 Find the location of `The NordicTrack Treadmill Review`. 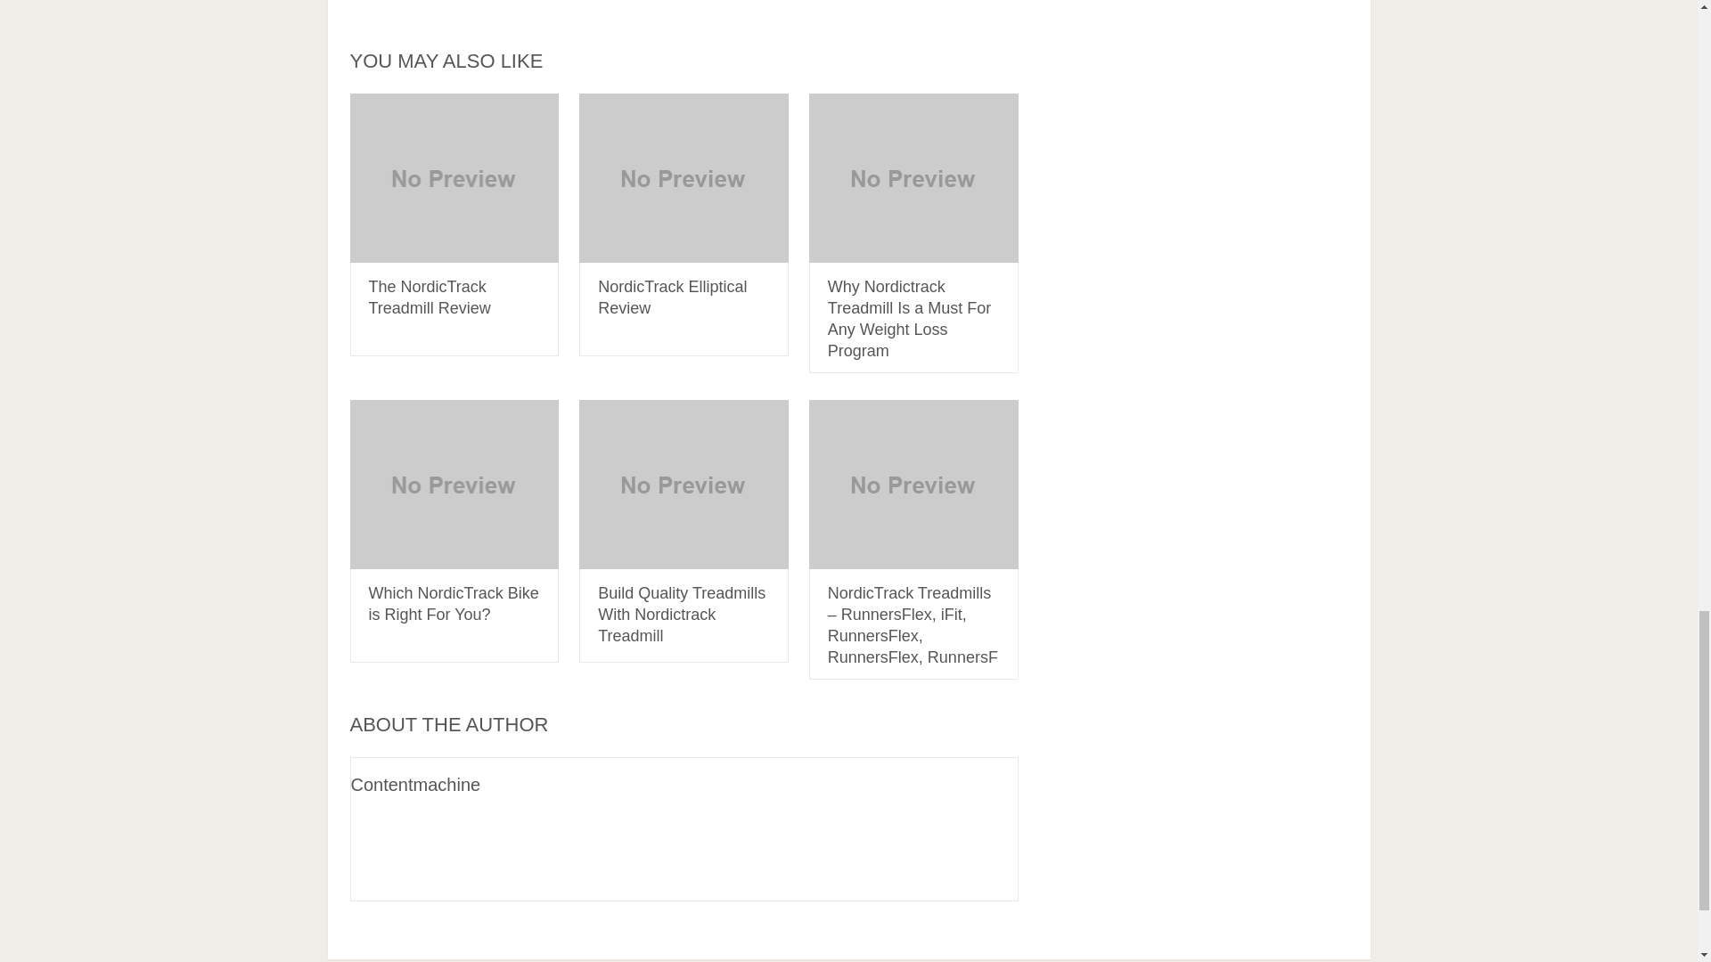

The NordicTrack Treadmill Review is located at coordinates (430, 298).